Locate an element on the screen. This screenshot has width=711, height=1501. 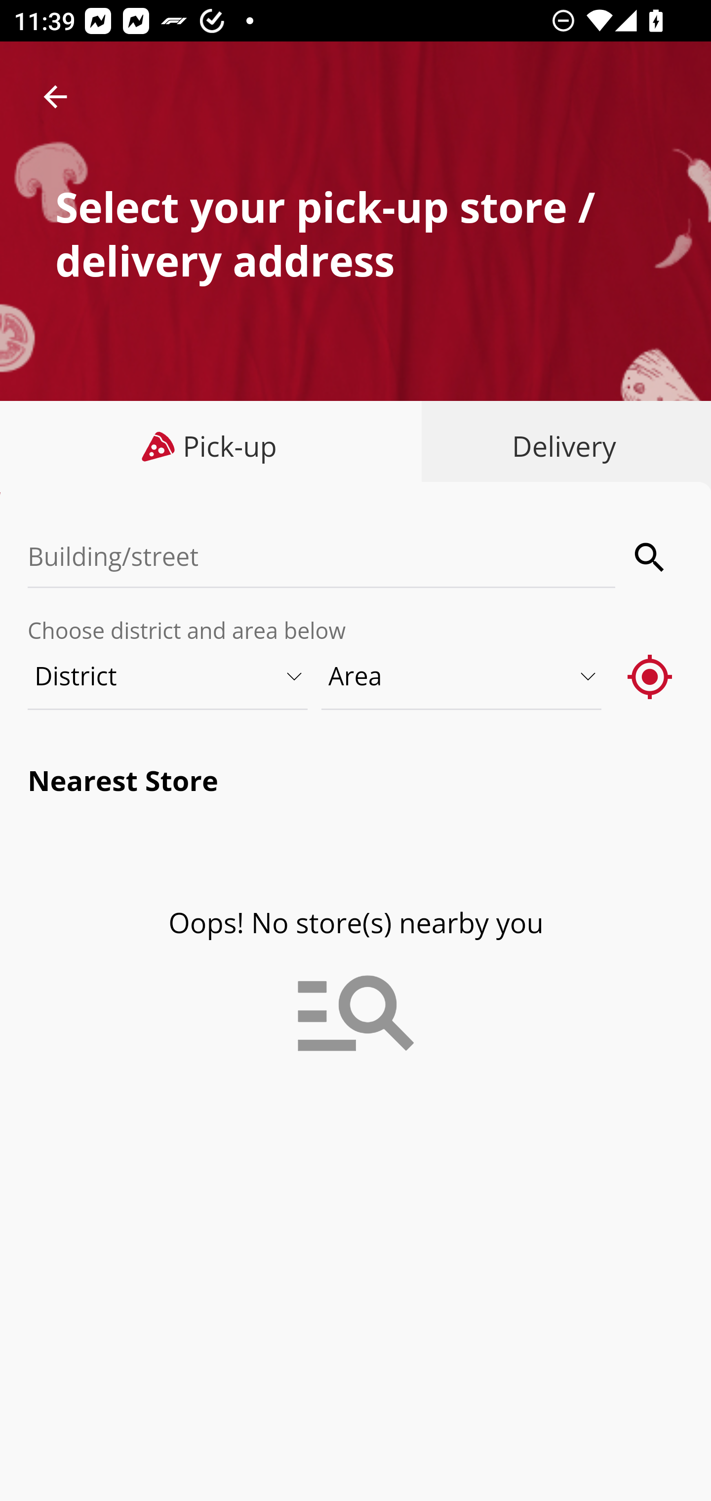
District is located at coordinates (168, 676).